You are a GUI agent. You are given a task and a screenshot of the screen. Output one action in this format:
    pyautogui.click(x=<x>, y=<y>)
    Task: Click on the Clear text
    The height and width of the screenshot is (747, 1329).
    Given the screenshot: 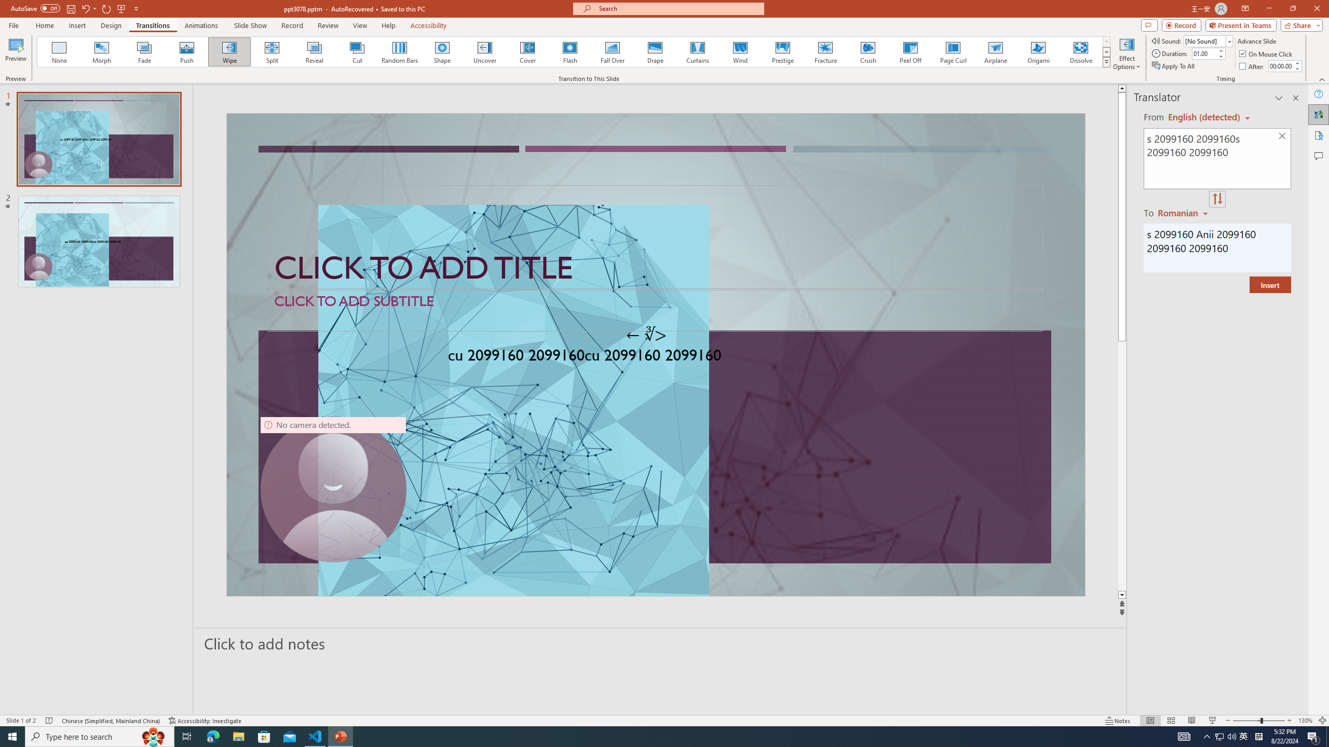 What is the action you would take?
    pyautogui.click(x=1282, y=136)
    